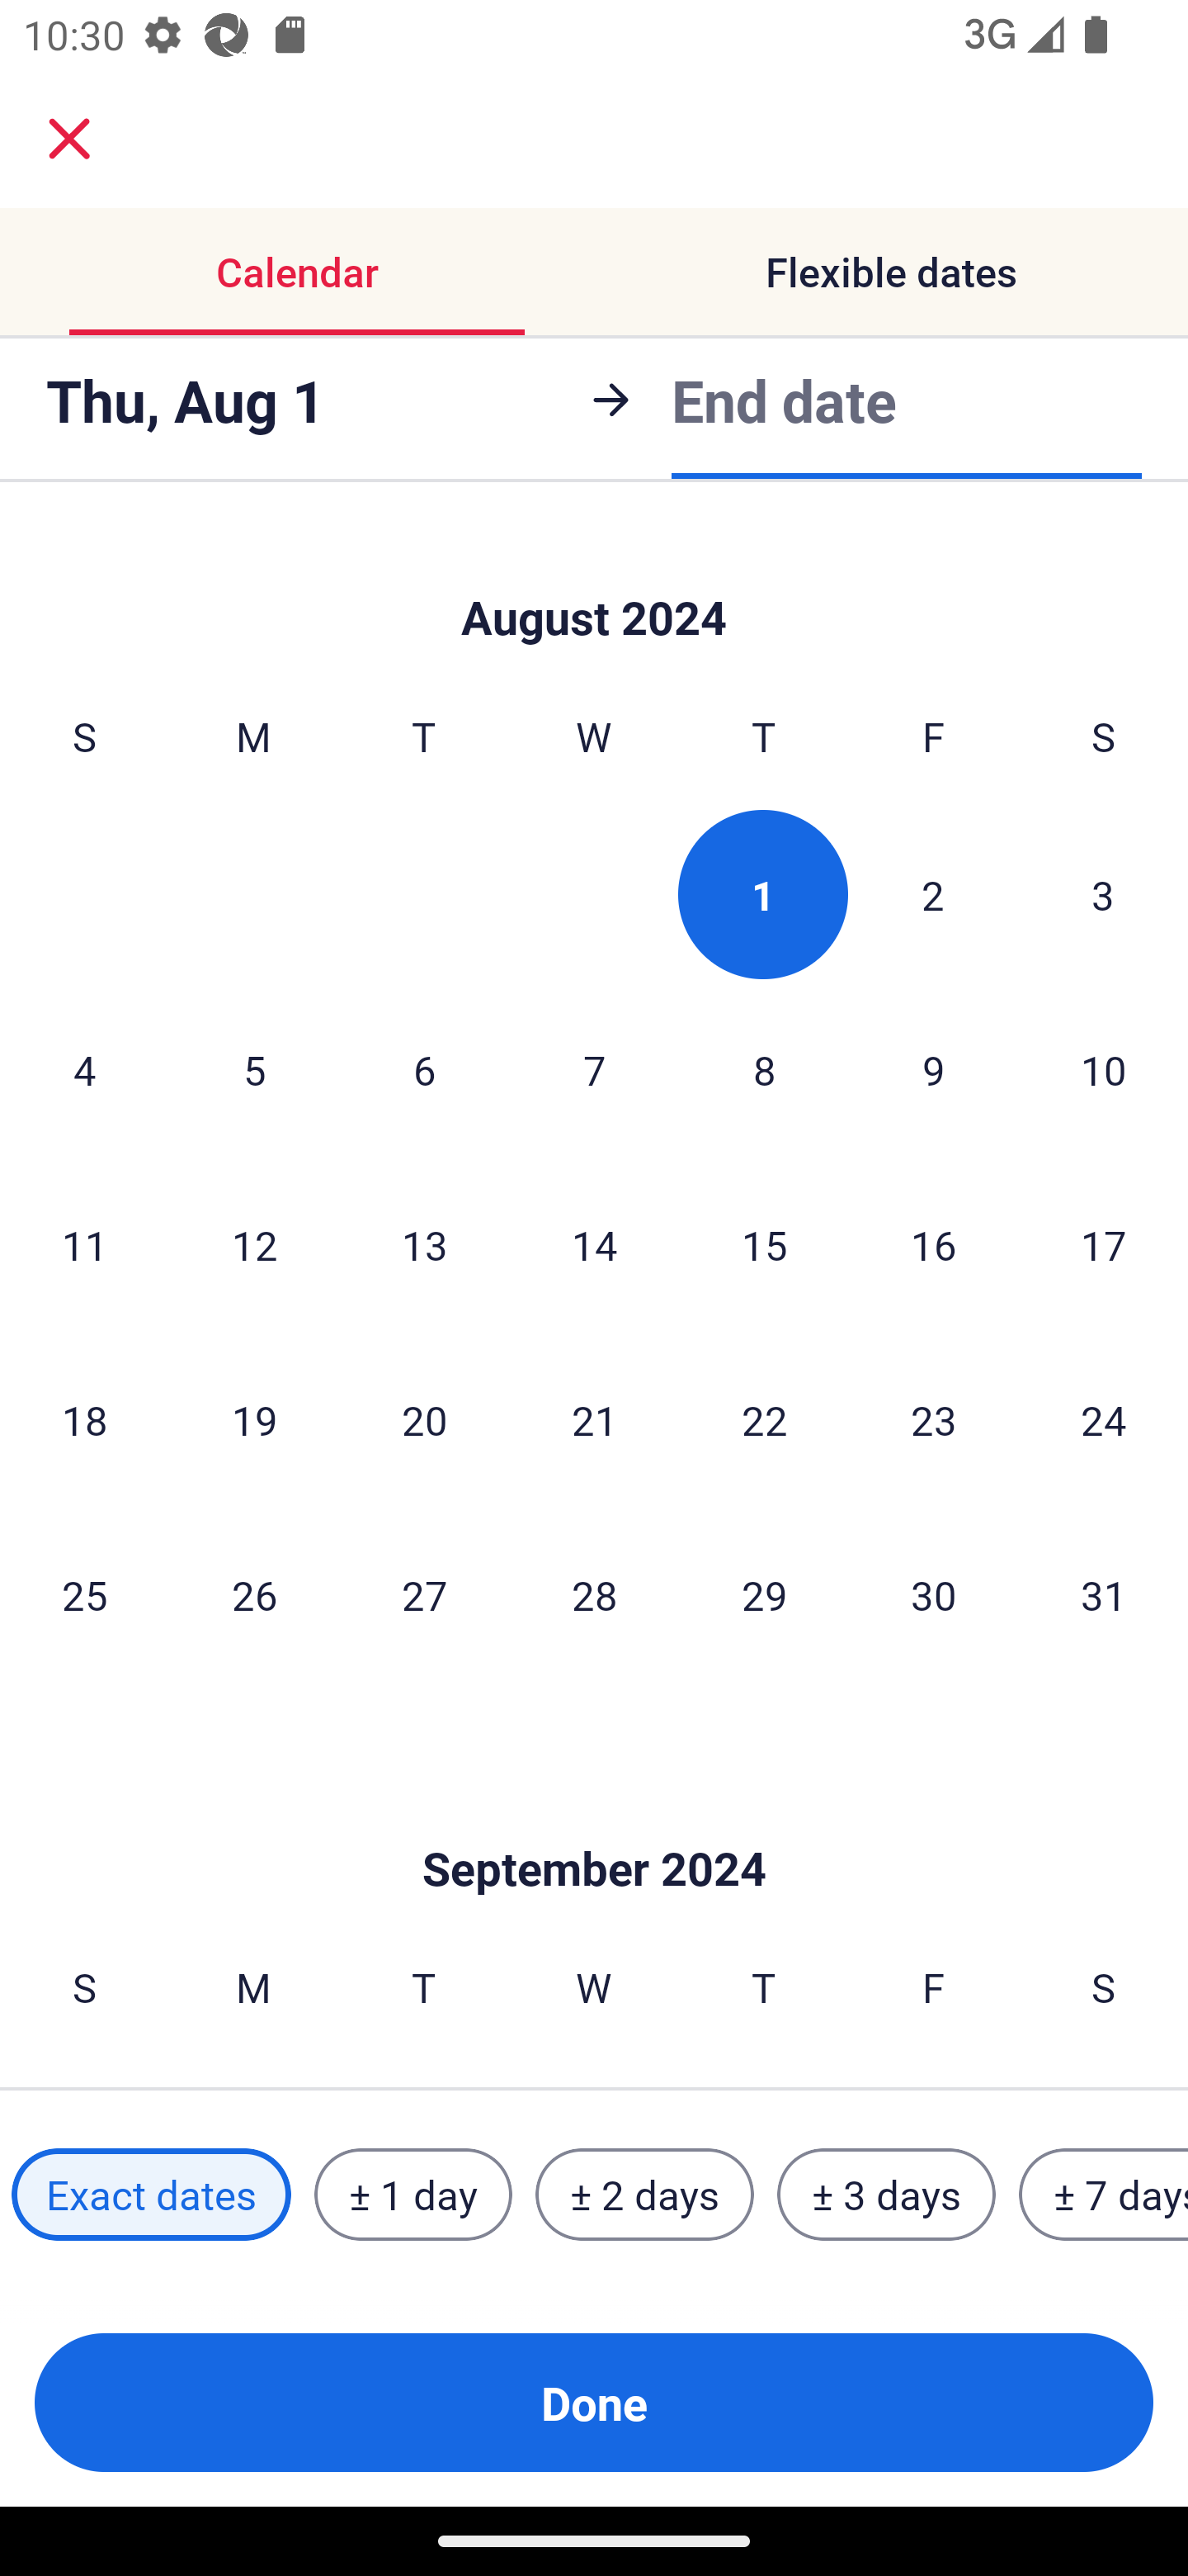 The height and width of the screenshot is (2576, 1188). I want to click on 18 Sunday, August 18, 2024, so click(84, 1419).